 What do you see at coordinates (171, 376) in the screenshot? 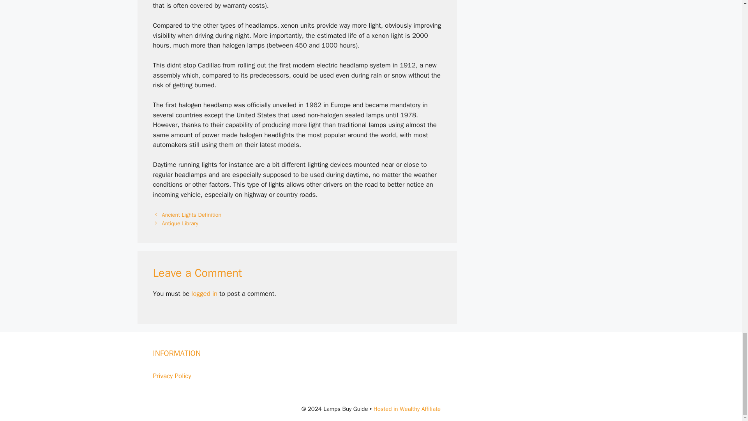
I see `Privacy Policy` at bounding box center [171, 376].